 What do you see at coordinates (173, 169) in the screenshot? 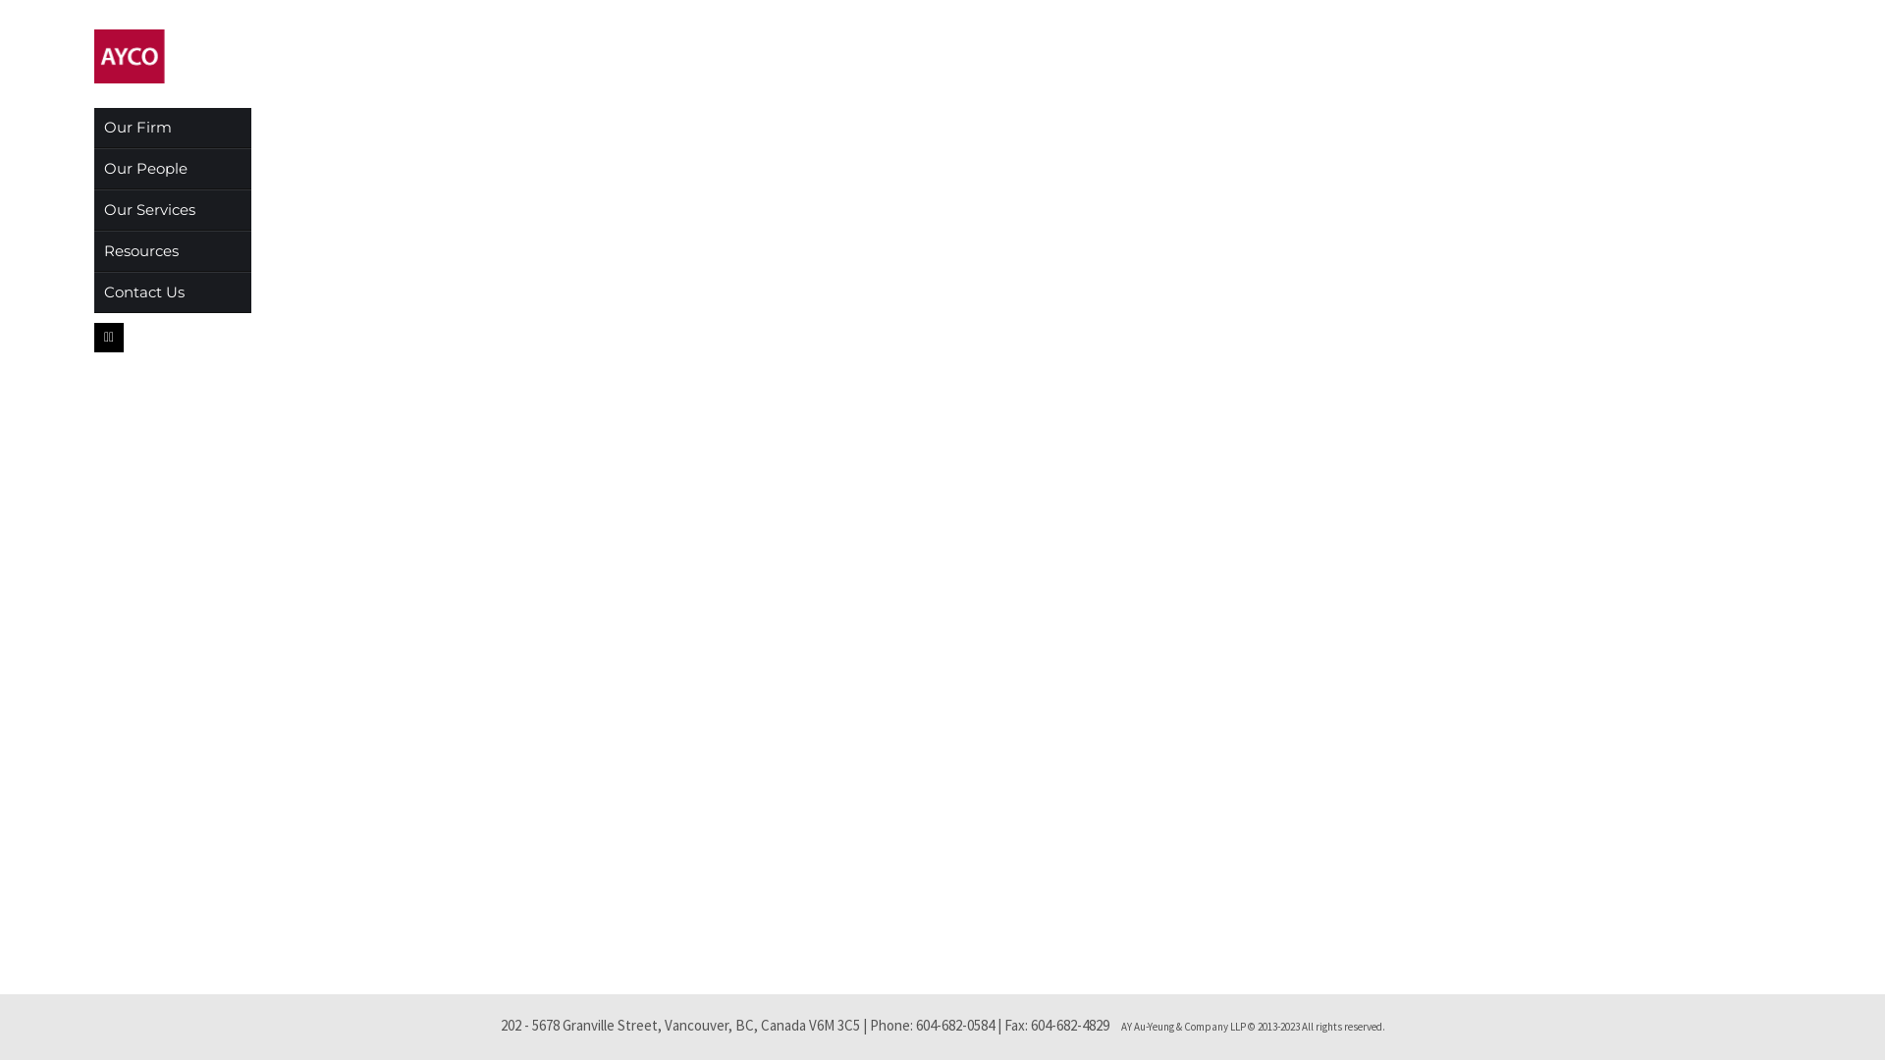
I see `Our People` at bounding box center [173, 169].